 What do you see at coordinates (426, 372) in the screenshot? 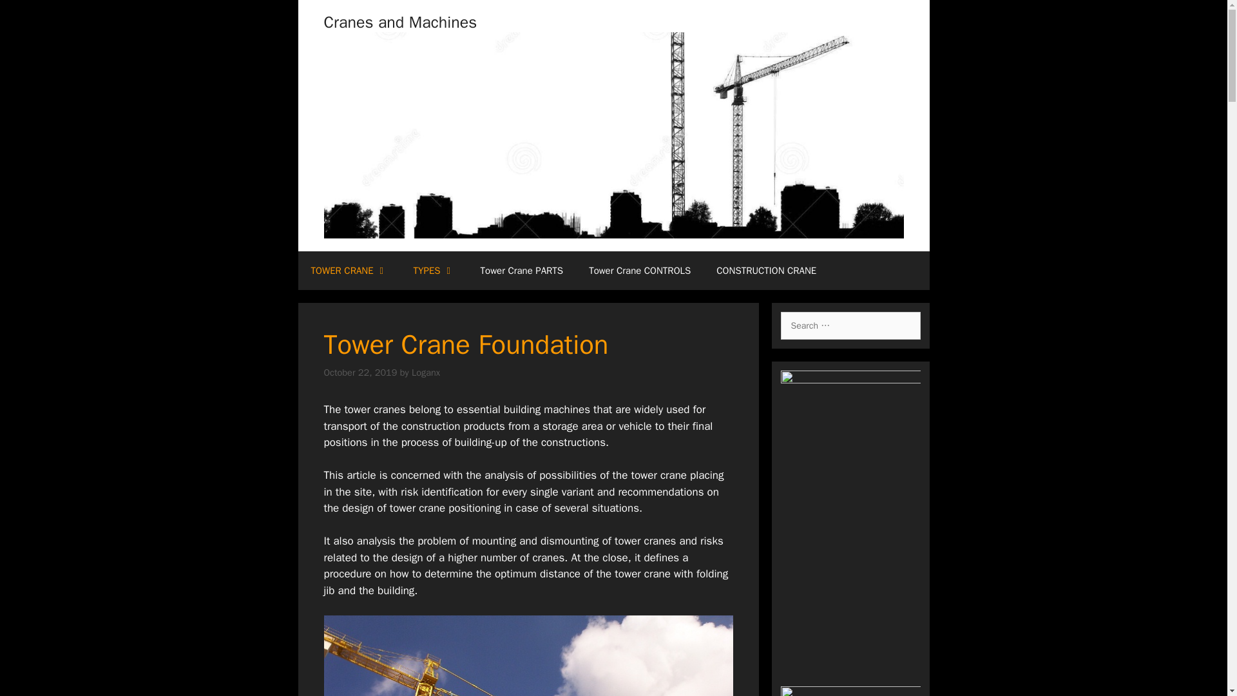
I see `View all posts by Loganx` at bounding box center [426, 372].